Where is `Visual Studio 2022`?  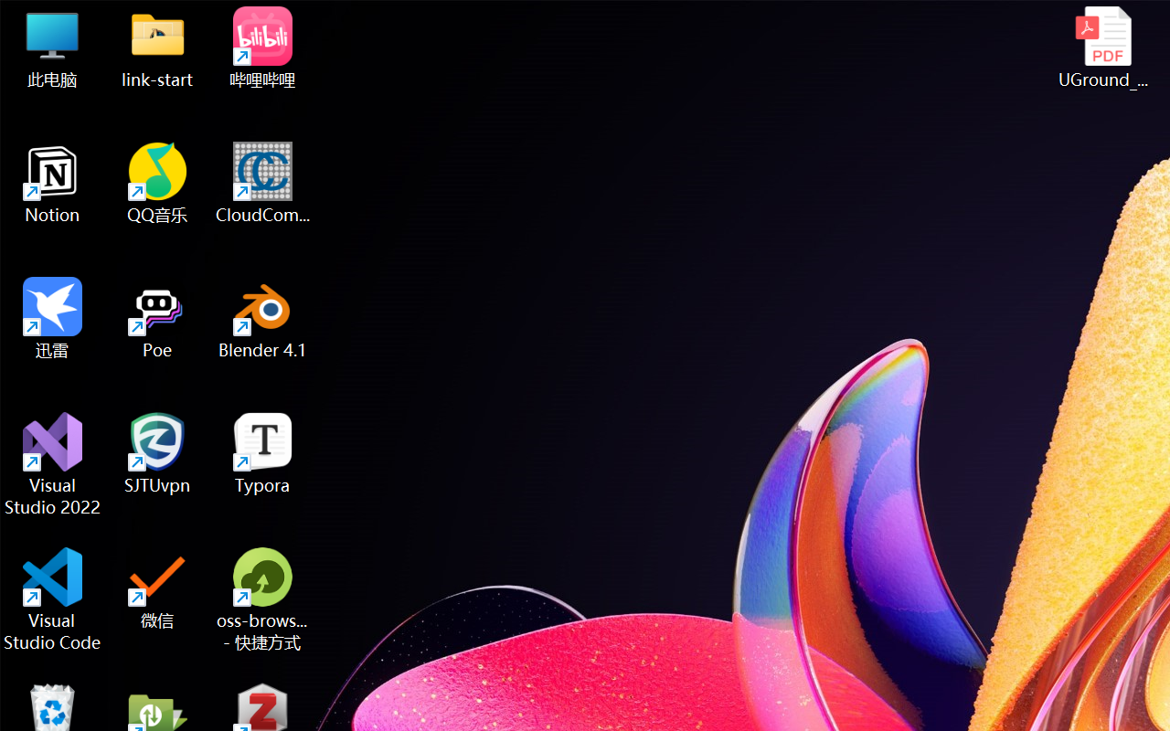
Visual Studio 2022 is located at coordinates (53, 464).